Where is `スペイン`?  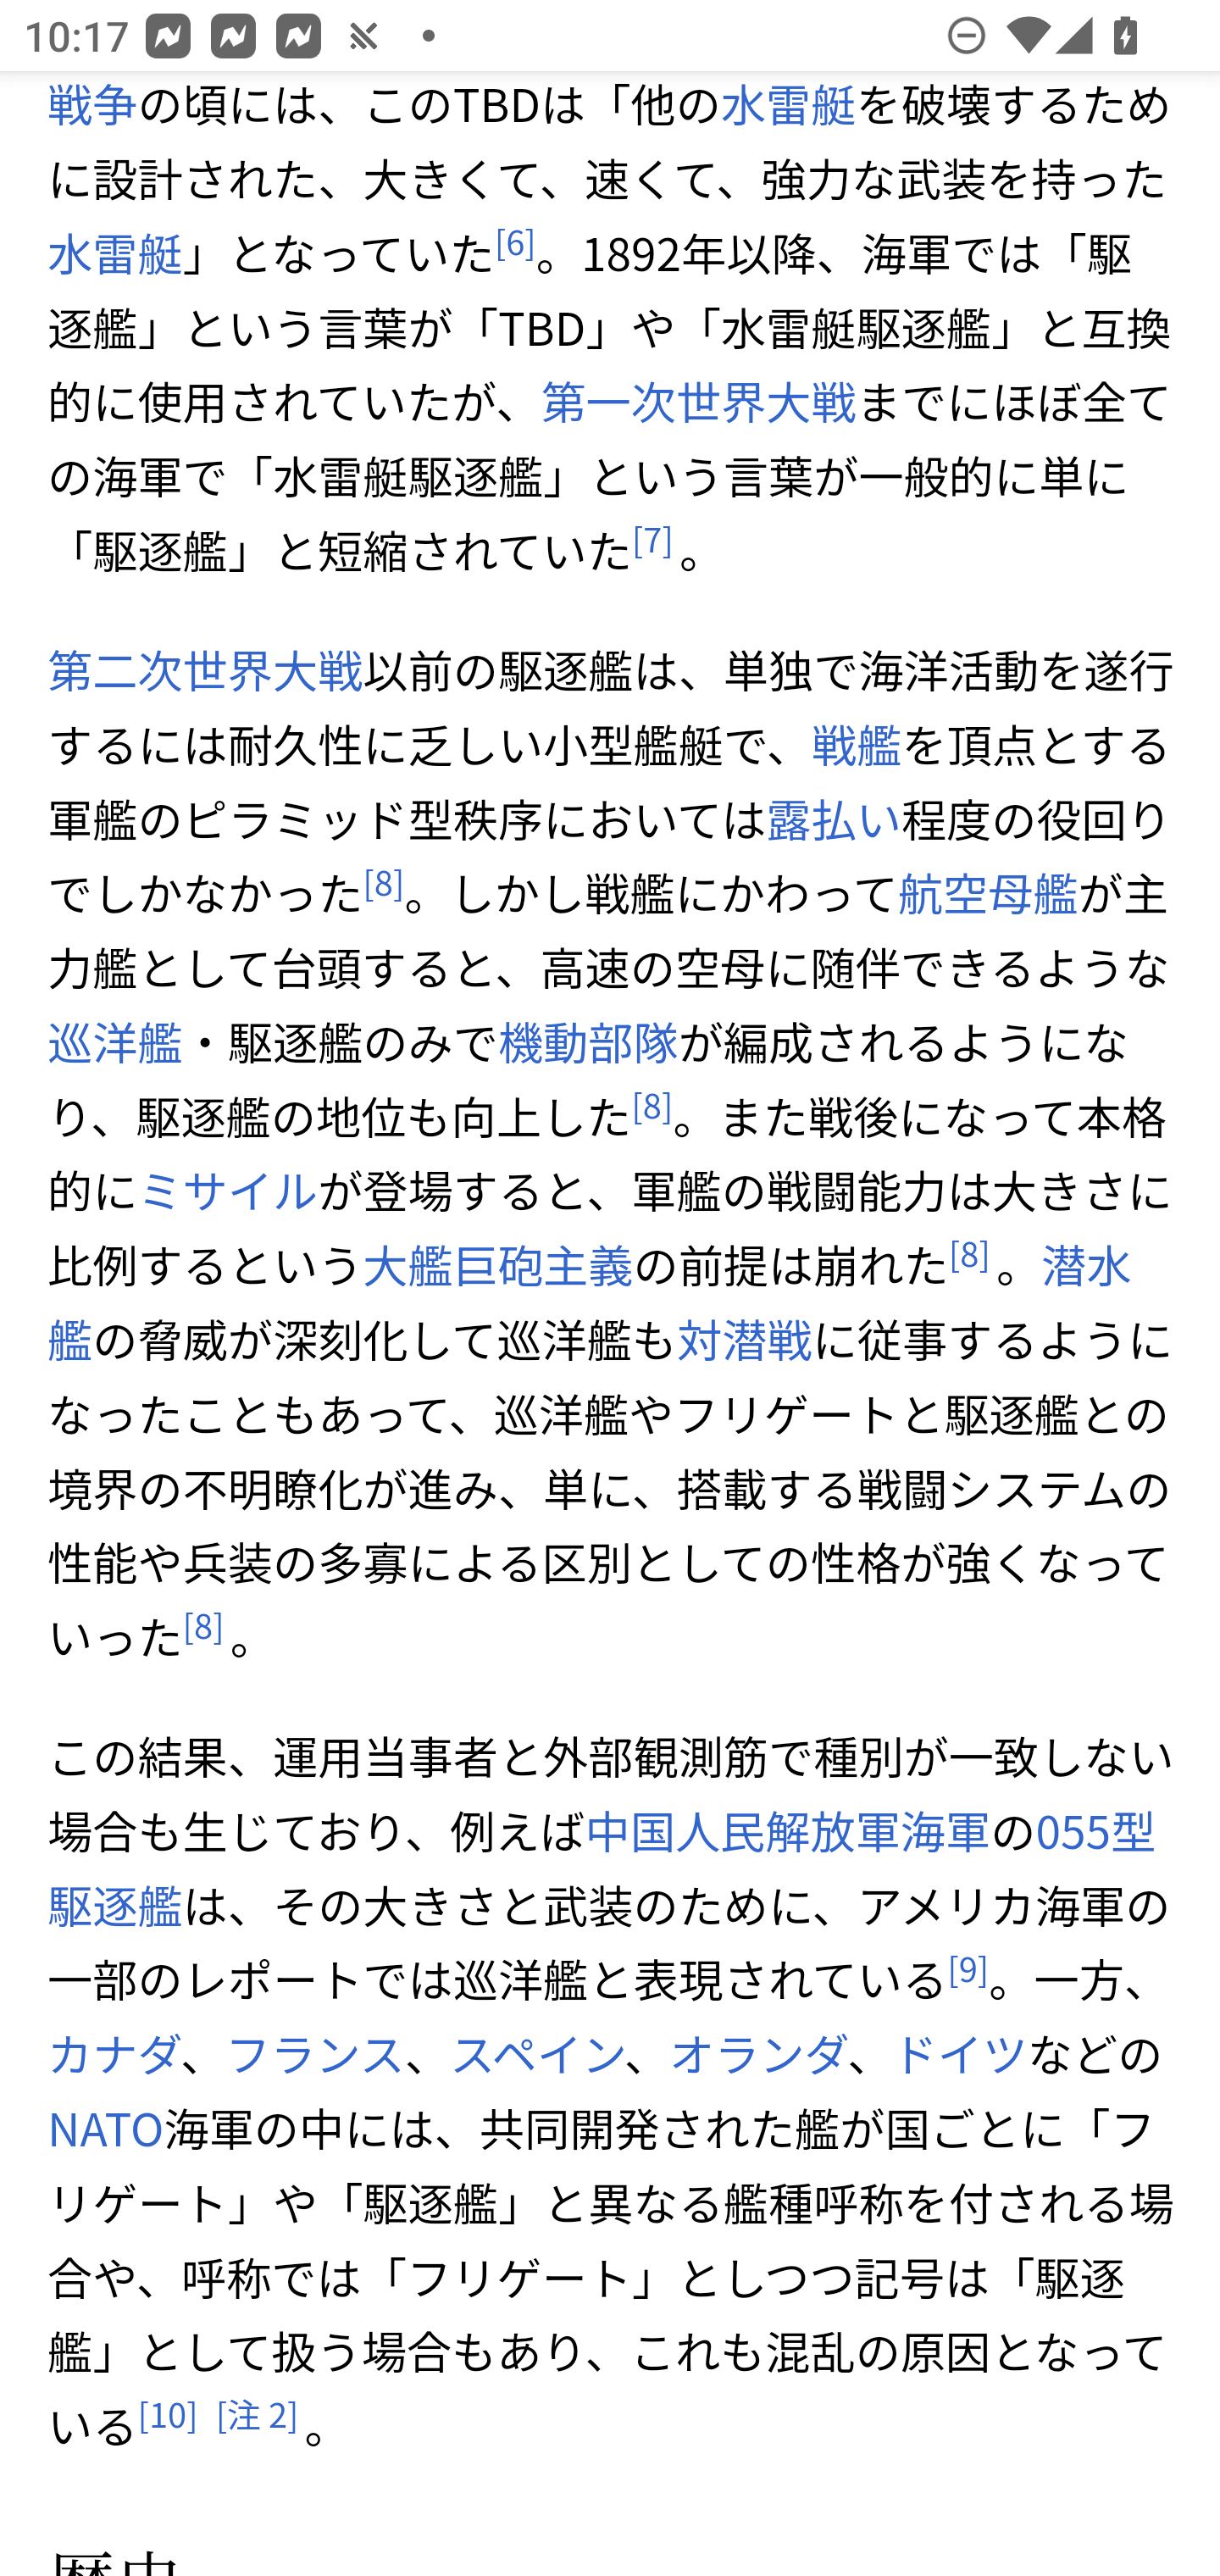 スペイン is located at coordinates (535, 2054).